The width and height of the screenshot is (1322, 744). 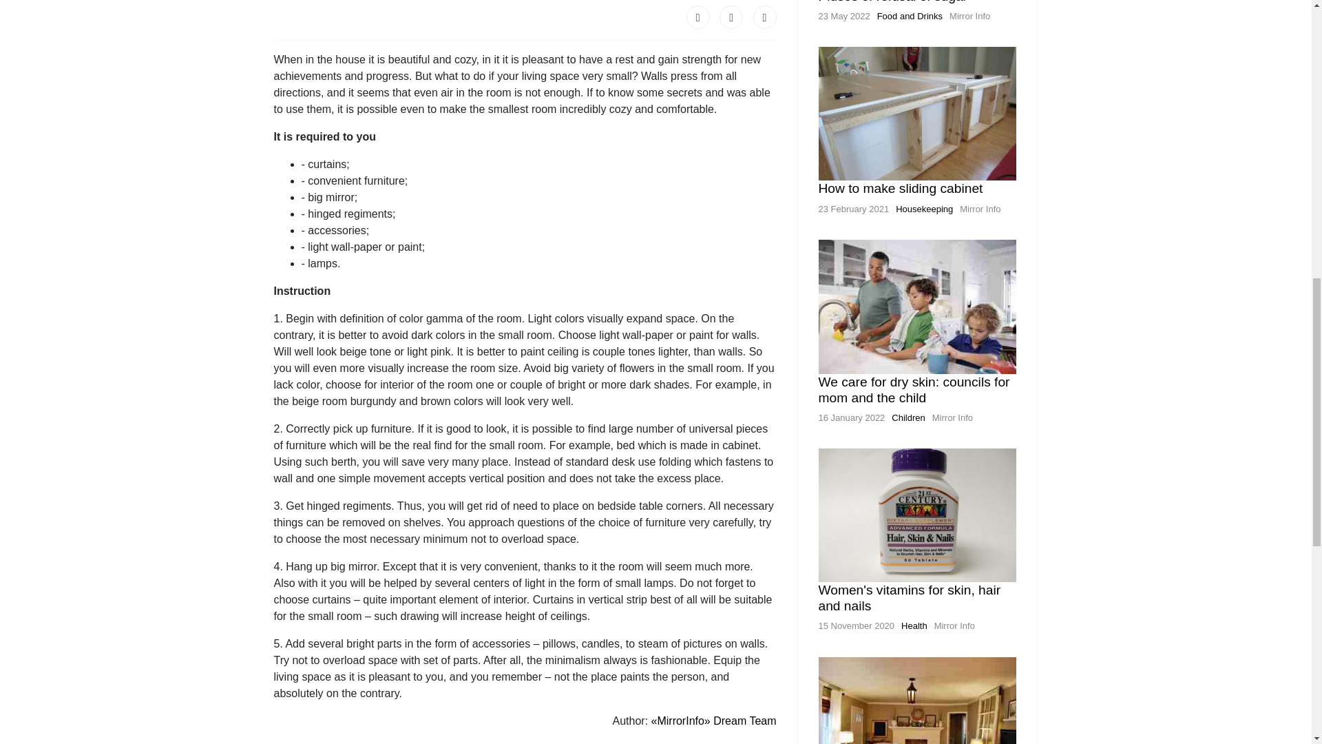 What do you see at coordinates (731, 17) in the screenshot?
I see `Twitter` at bounding box center [731, 17].